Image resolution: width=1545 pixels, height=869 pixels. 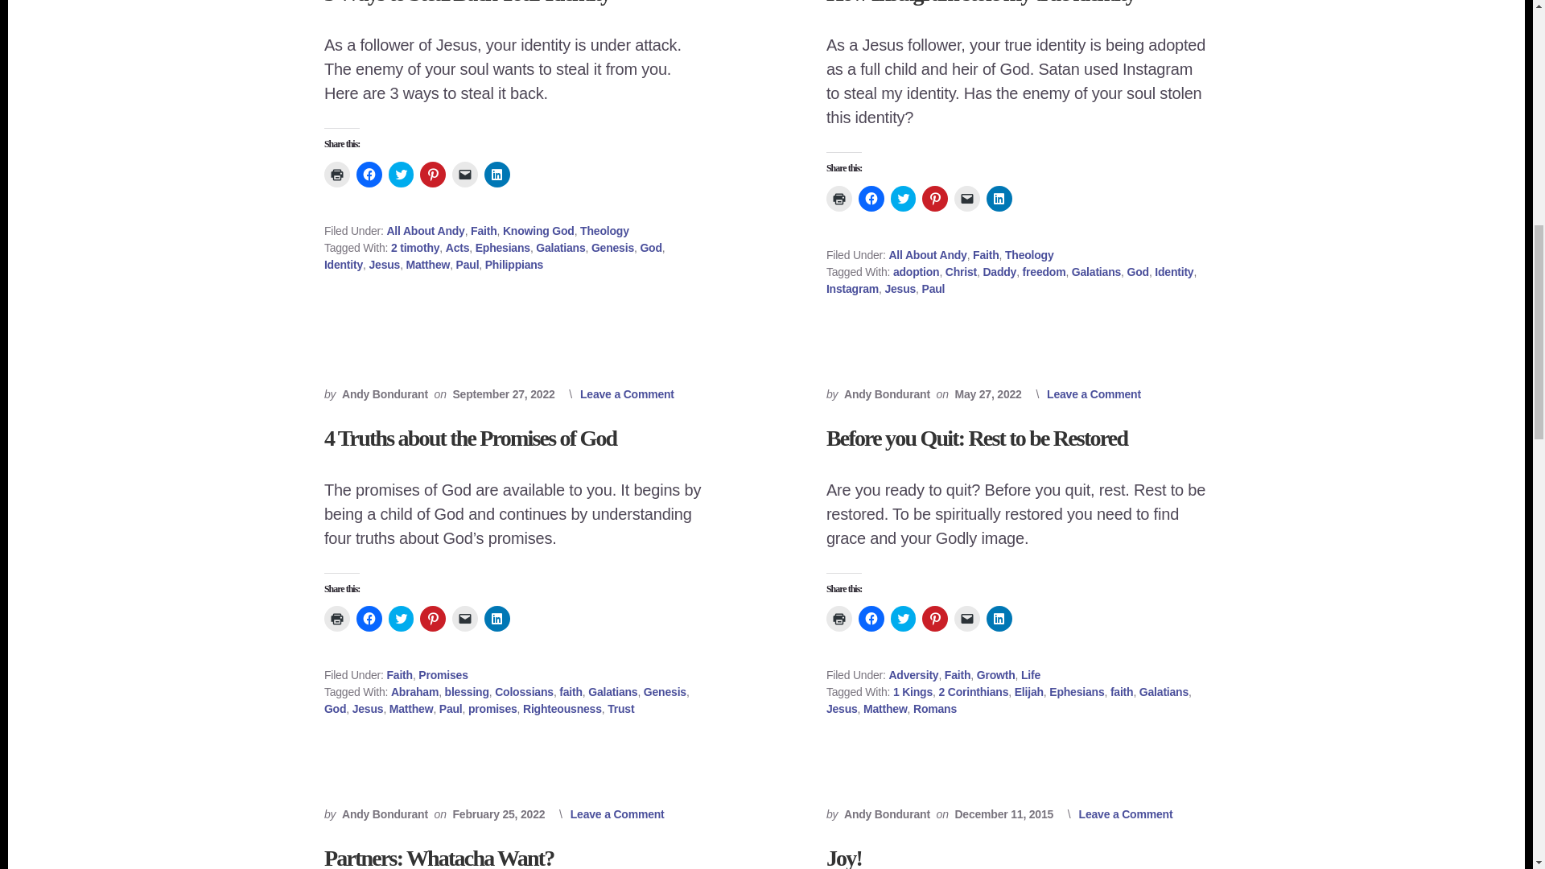 I want to click on Click to share on Pinterest, so click(x=433, y=174).